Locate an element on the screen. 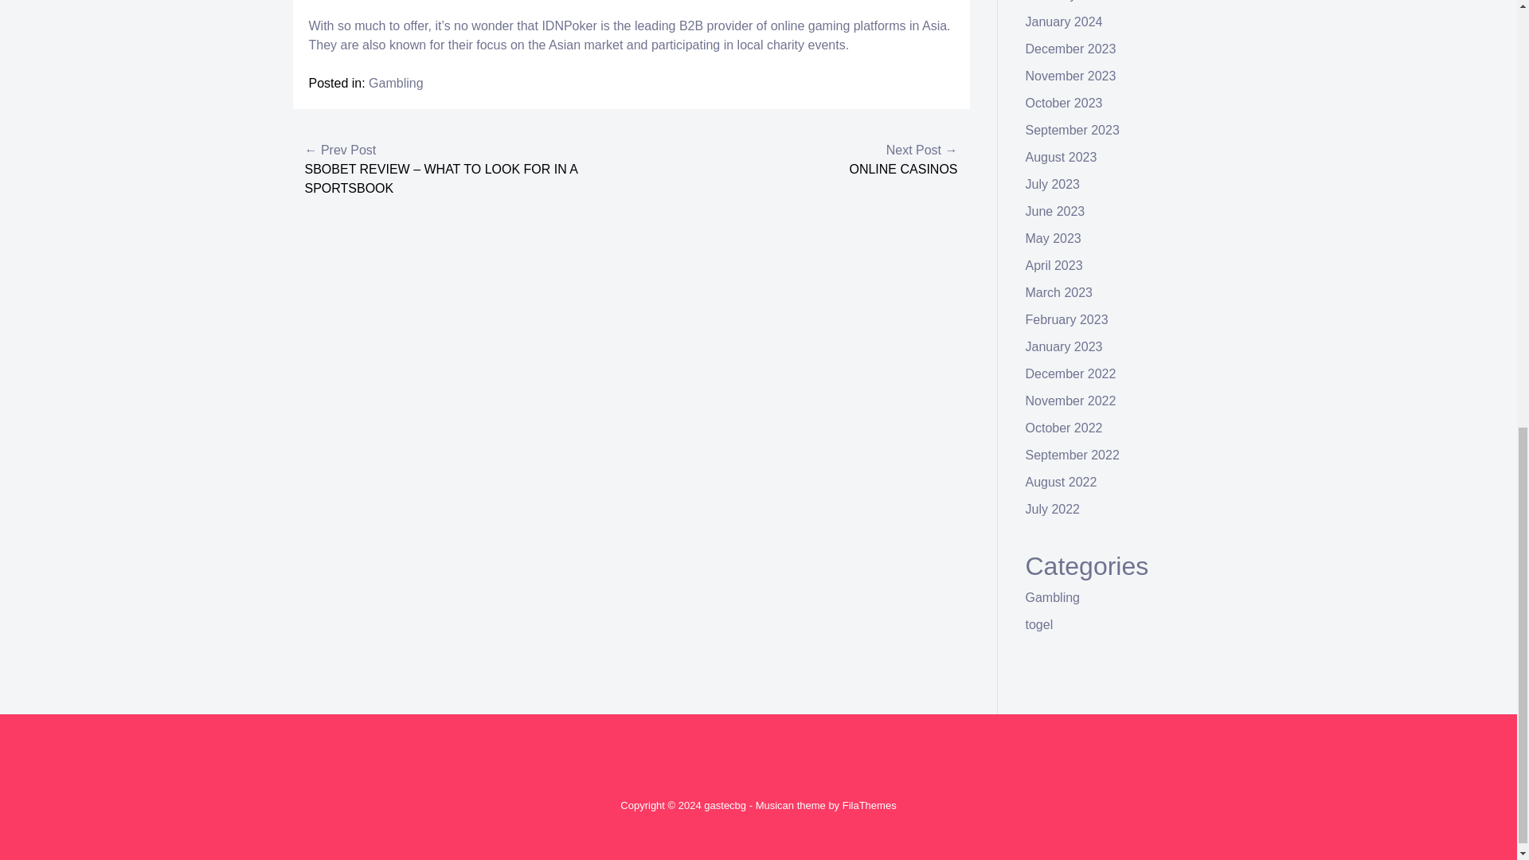 The image size is (1529, 860). September 2023 is located at coordinates (1072, 130).